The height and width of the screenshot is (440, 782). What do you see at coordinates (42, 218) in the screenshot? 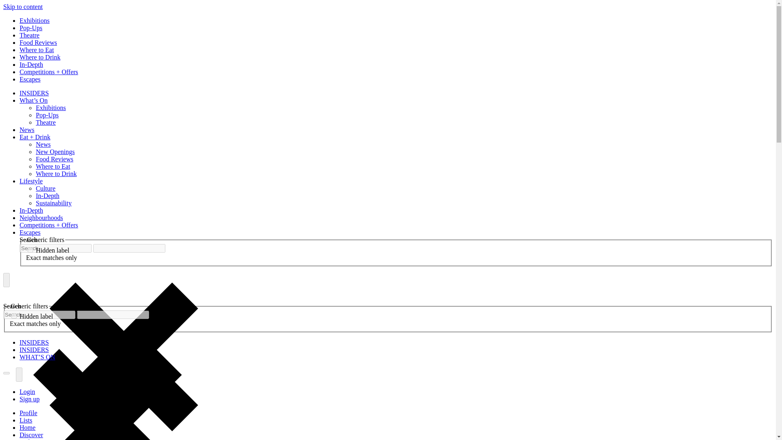
I see `Neighbourhoods` at bounding box center [42, 218].